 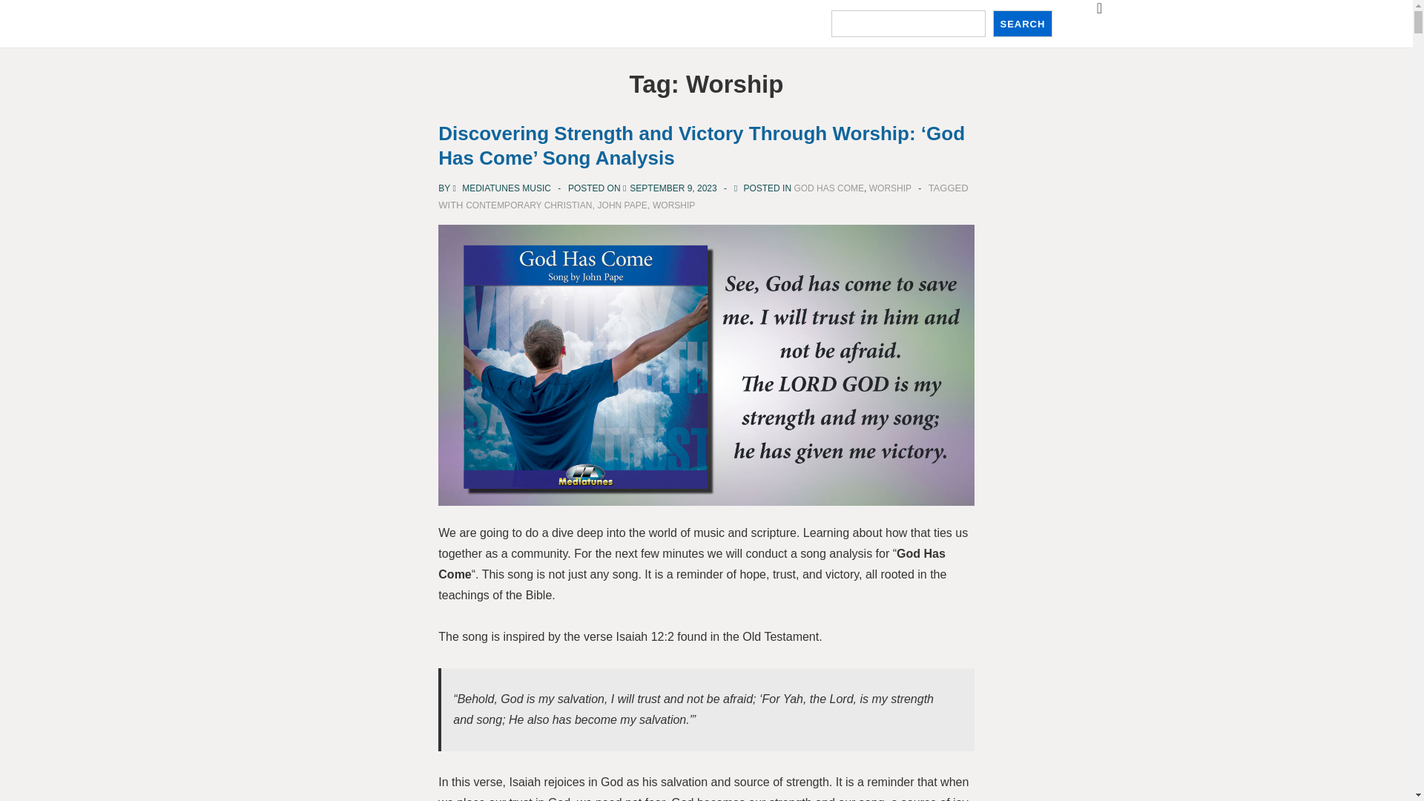 What do you see at coordinates (503, 188) in the screenshot?
I see `View all posts by Mediatunes Music` at bounding box center [503, 188].